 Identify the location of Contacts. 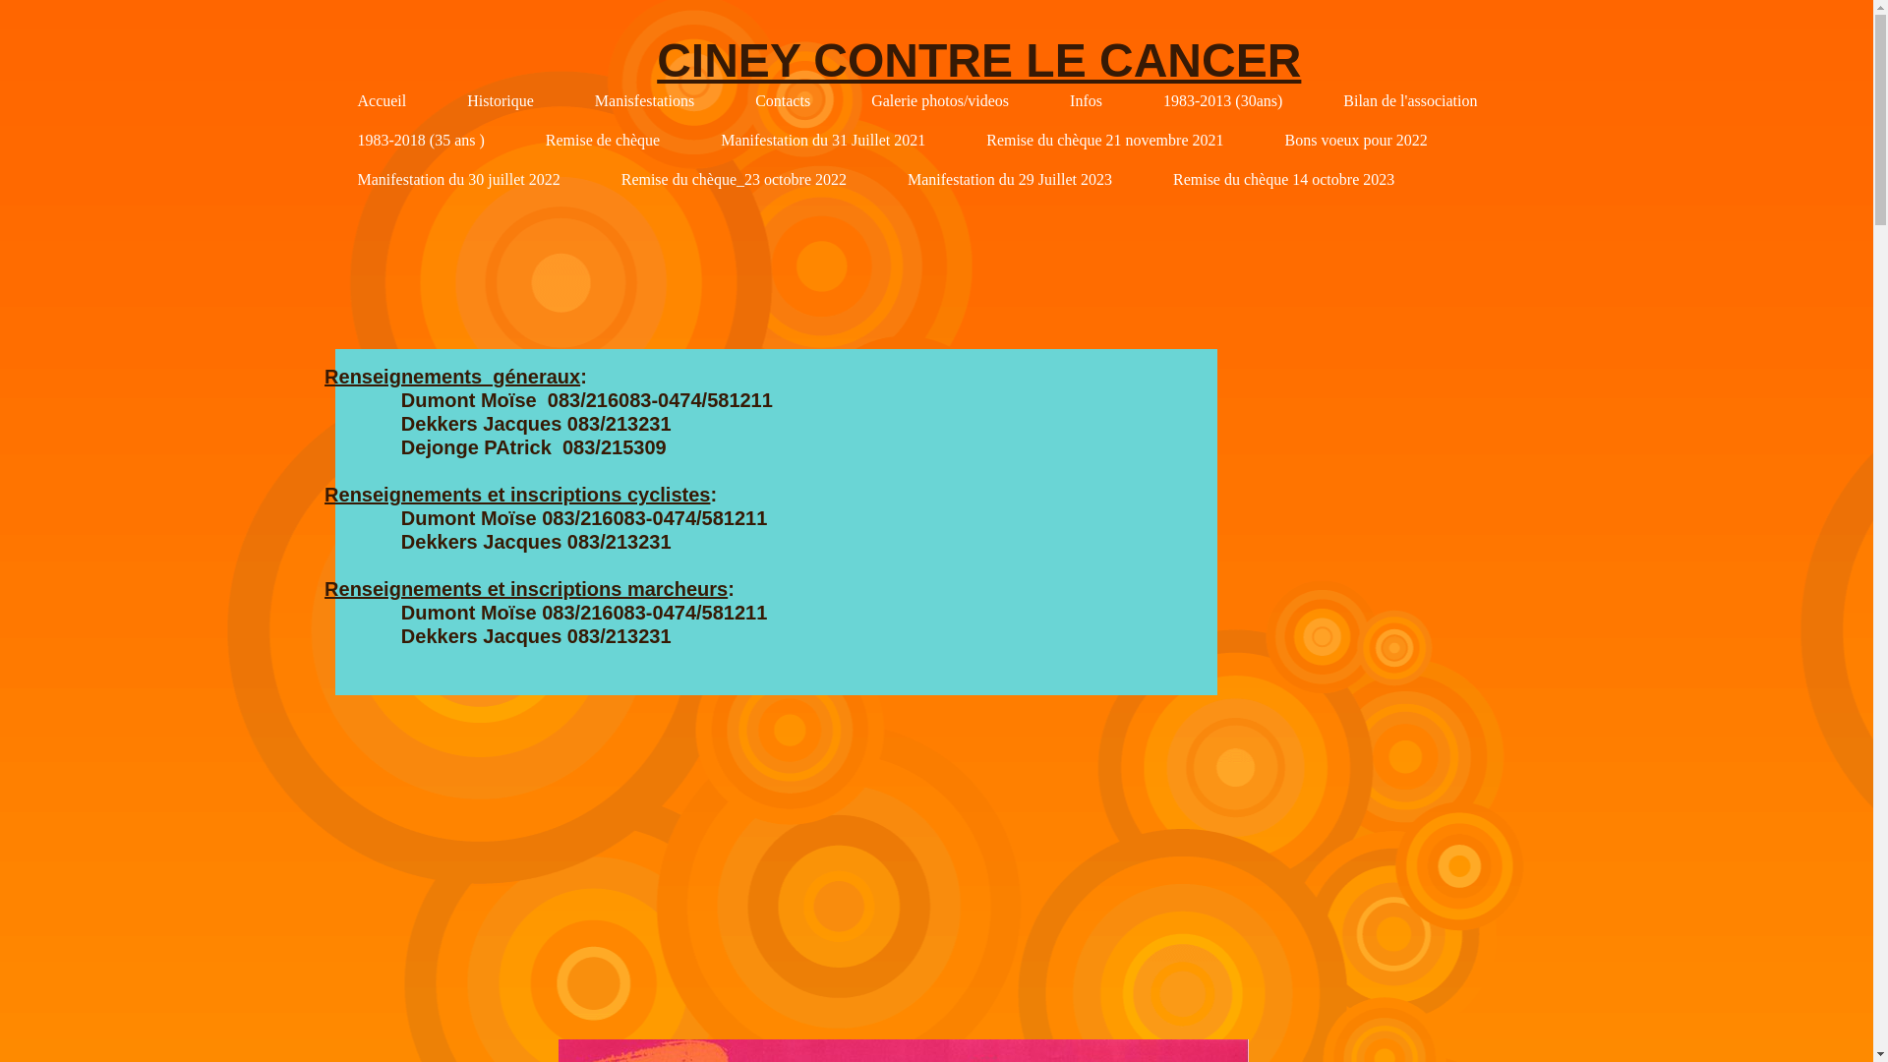
(783, 100).